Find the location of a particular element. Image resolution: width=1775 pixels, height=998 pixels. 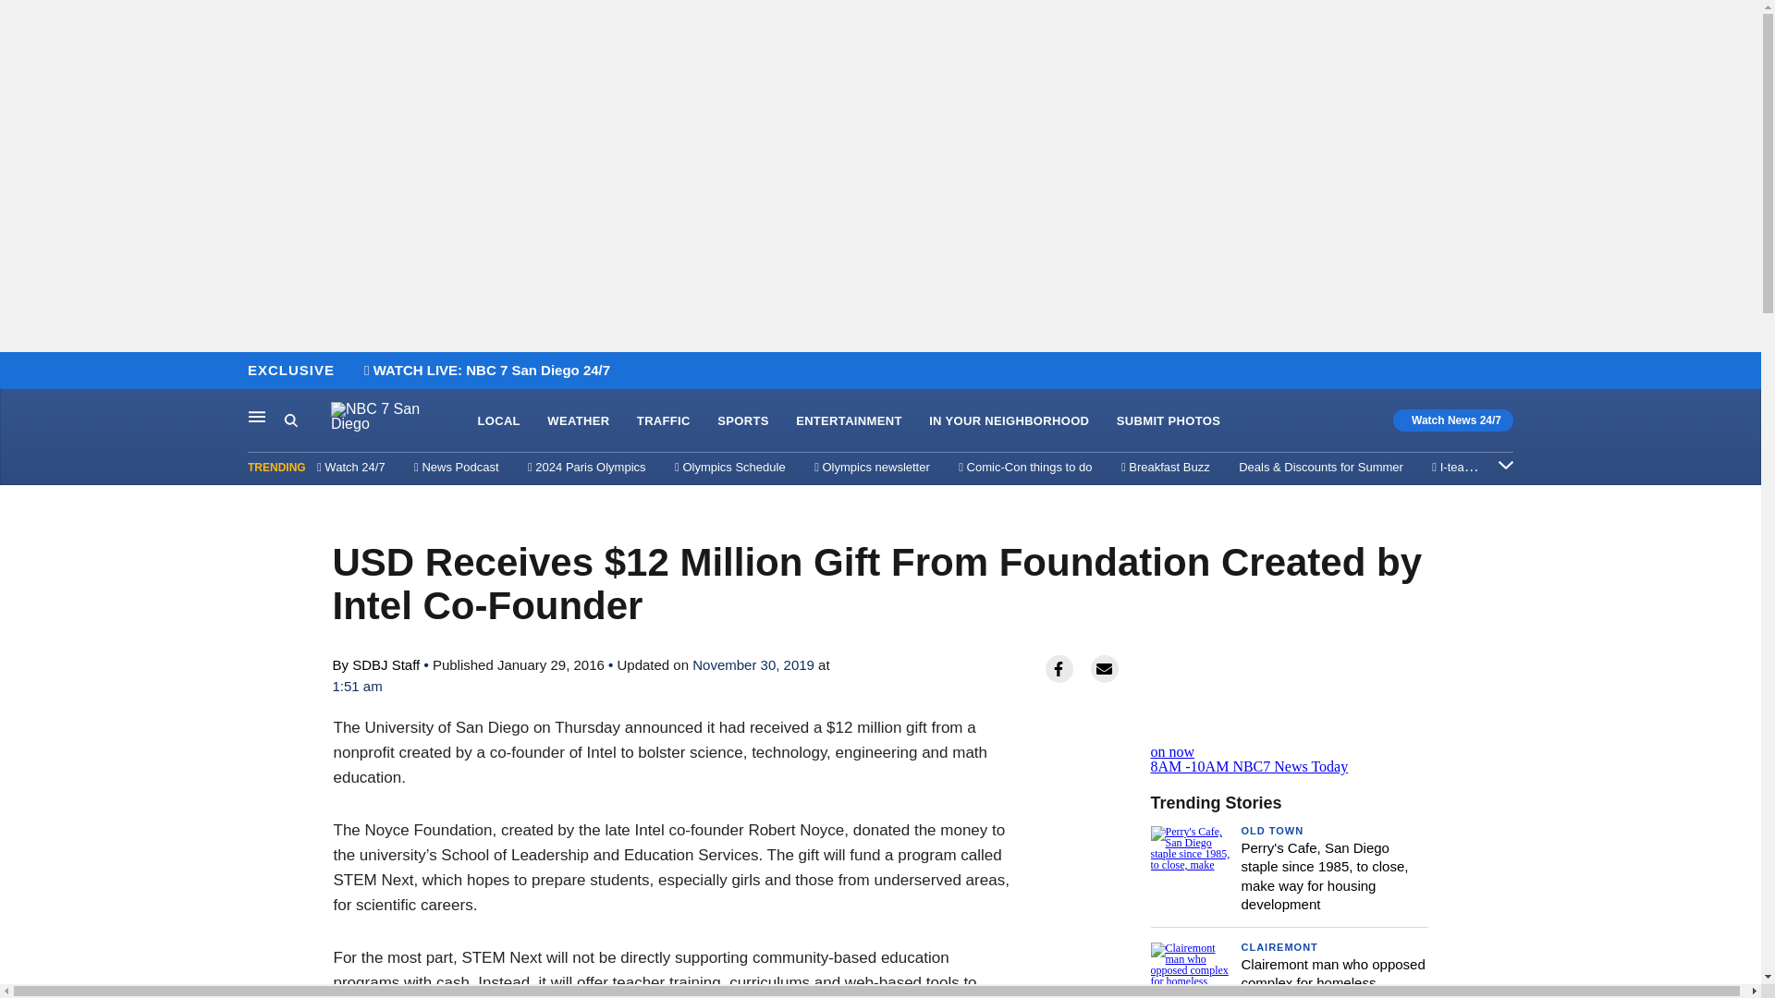

OLD TOWN is located at coordinates (1272, 831).